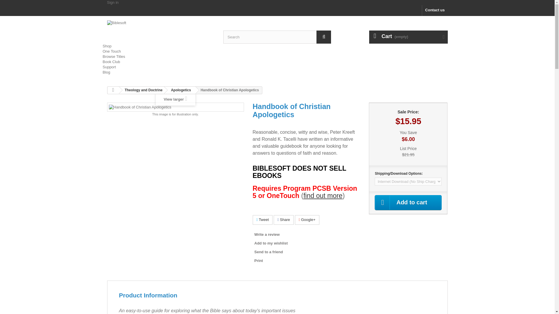 The image size is (559, 314). Describe the element at coordinates (113, 2) in the screenshot. I see `Sign in` at that location.